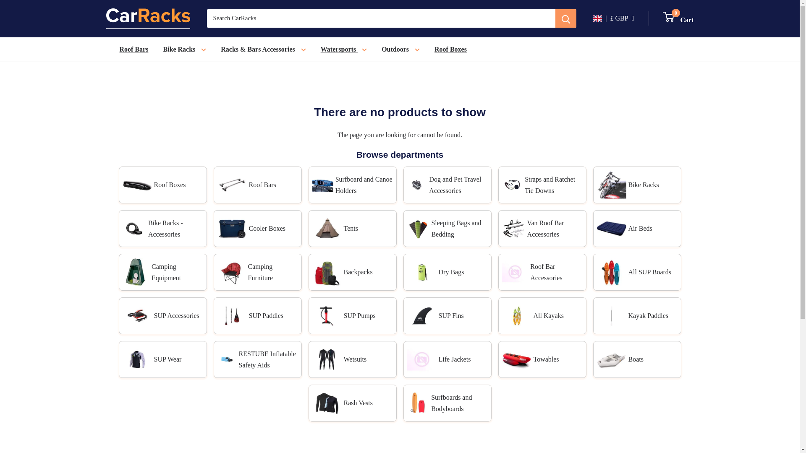  I want to click on Watersports, so click(343, 49).